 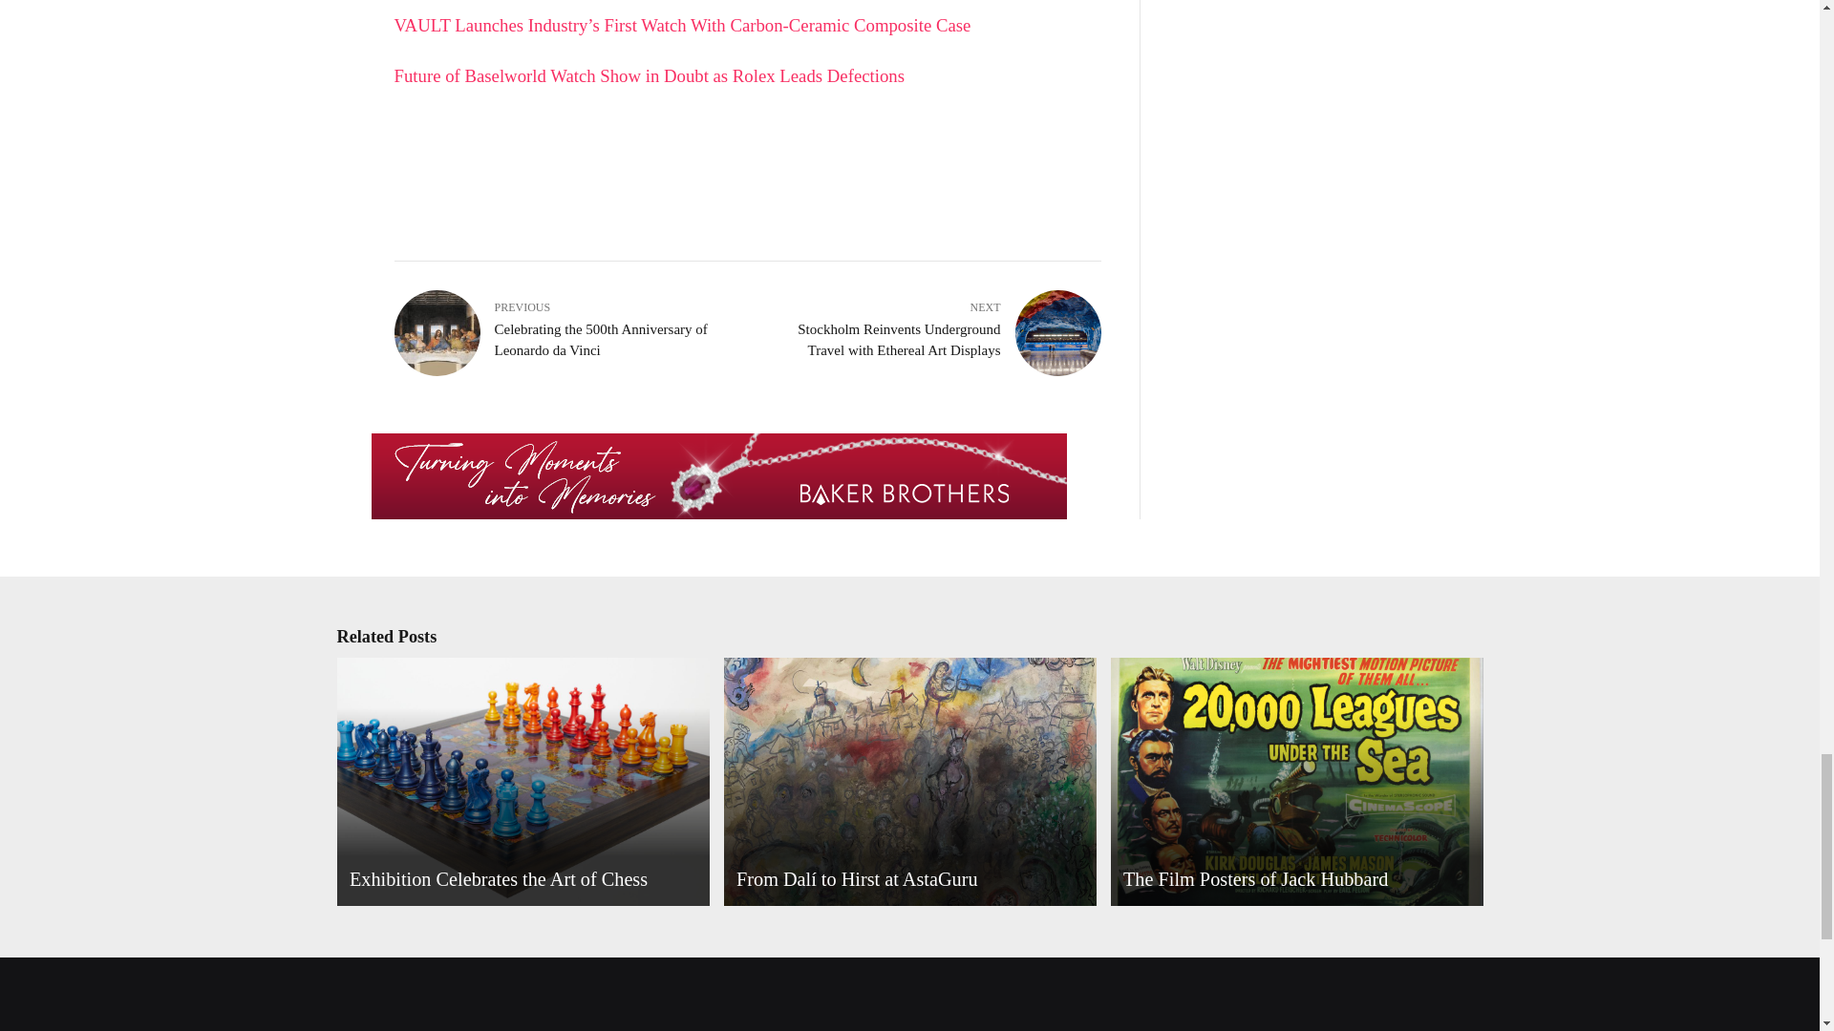 I want to click on Exhibition Celebrates the Art of Chess, so click(x=499, y=879).